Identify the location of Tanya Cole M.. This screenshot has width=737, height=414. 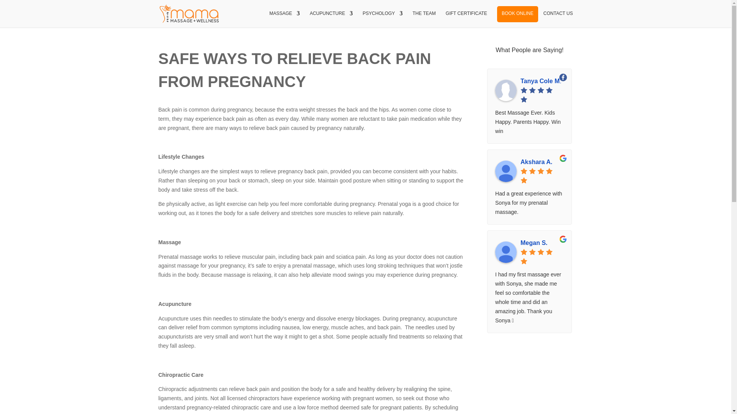
(542, 81).